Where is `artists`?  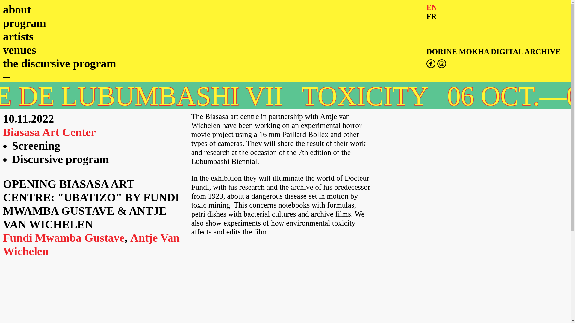 artists is located at coordinates (18, 36).